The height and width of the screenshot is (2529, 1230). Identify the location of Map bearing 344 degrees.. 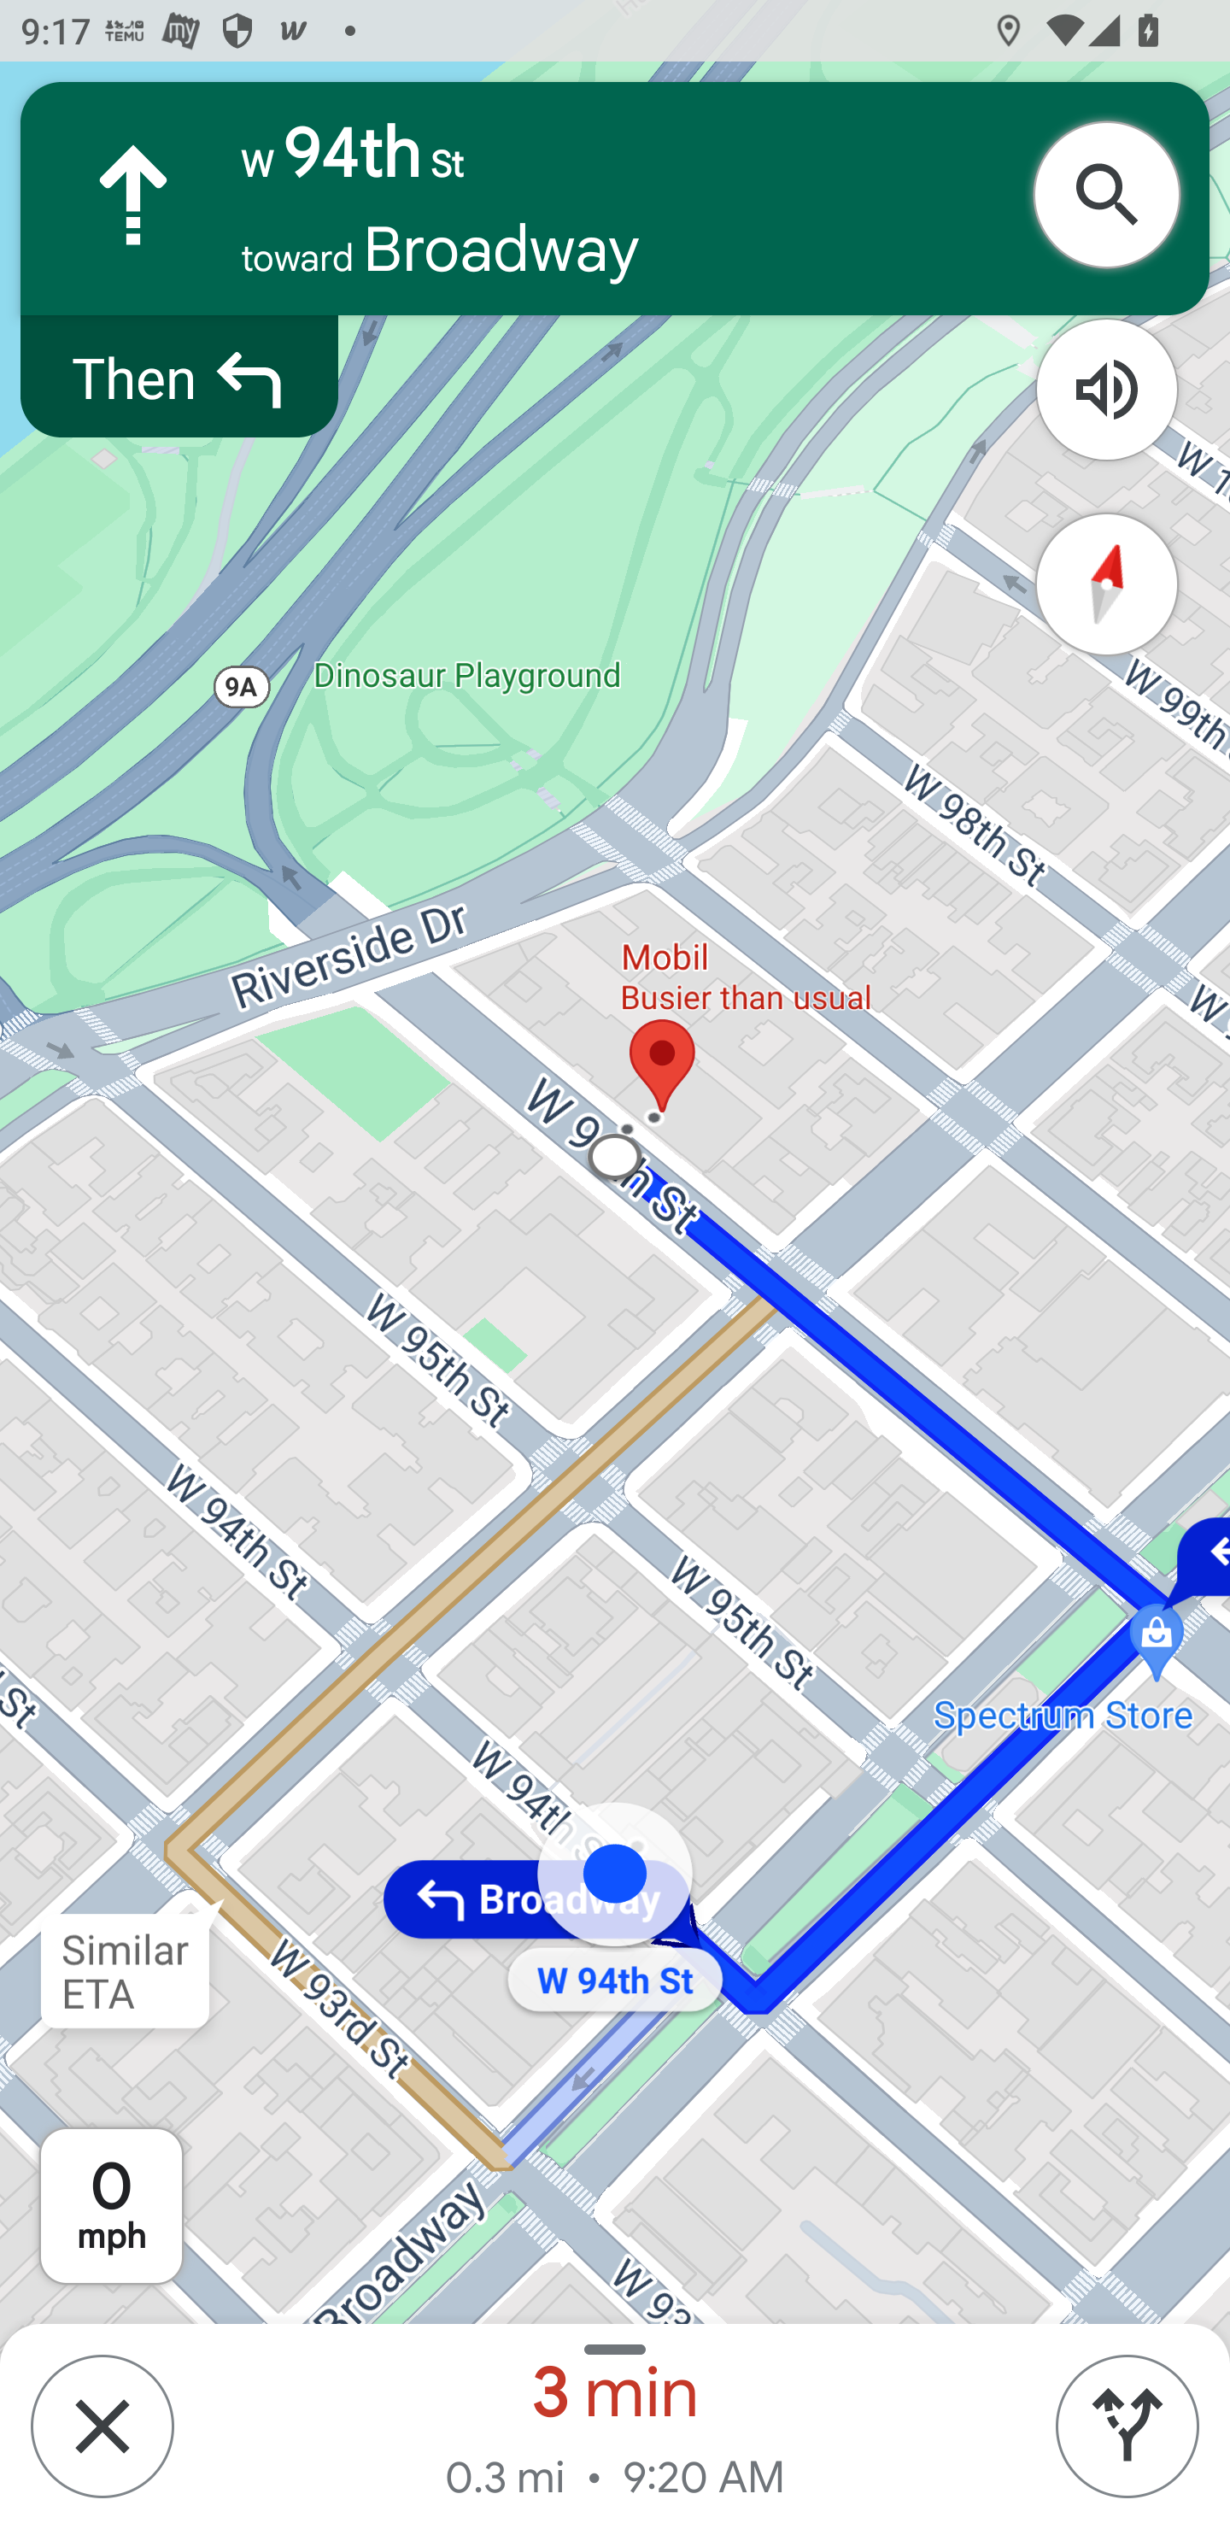
(1107, 585).